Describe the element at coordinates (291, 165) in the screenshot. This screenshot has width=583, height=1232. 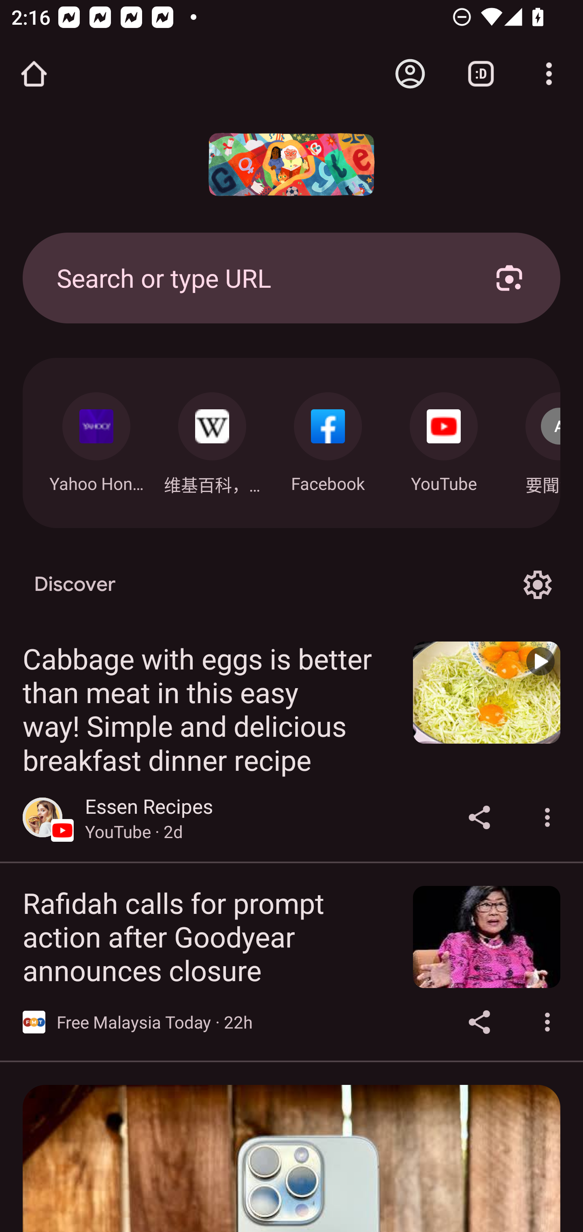
I see `Google doodle: 2024 年國際婦女節` at that location.